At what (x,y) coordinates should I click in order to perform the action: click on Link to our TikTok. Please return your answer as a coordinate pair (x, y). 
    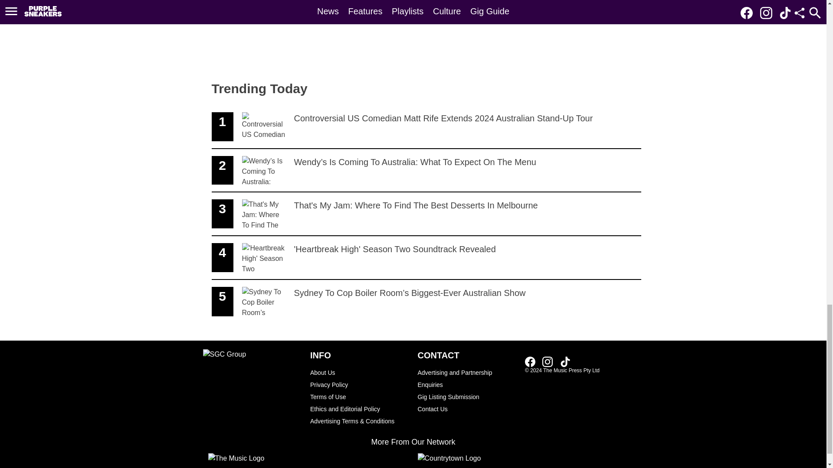
    Looking at the image, I should click on (530, 361).